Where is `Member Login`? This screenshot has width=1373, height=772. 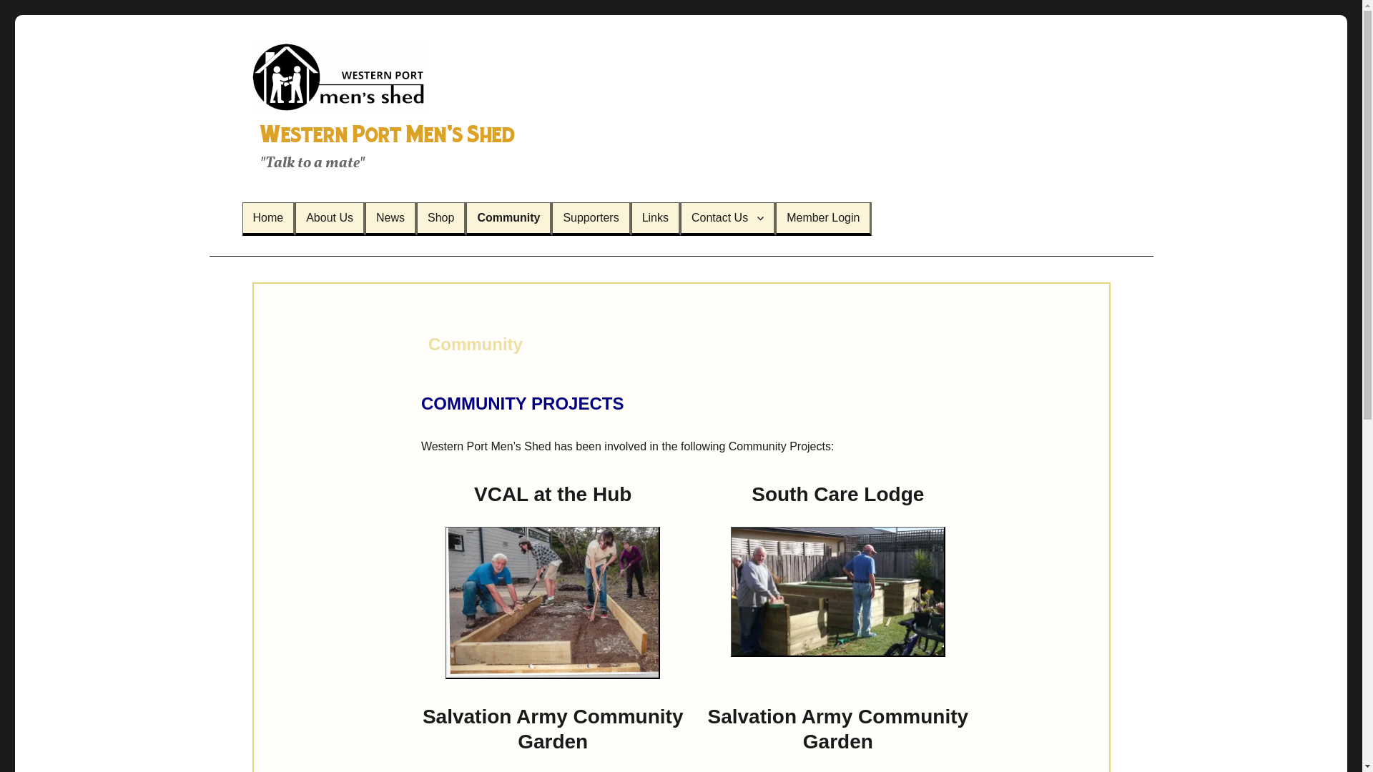
Member Login is located at coordinates (823, 218).